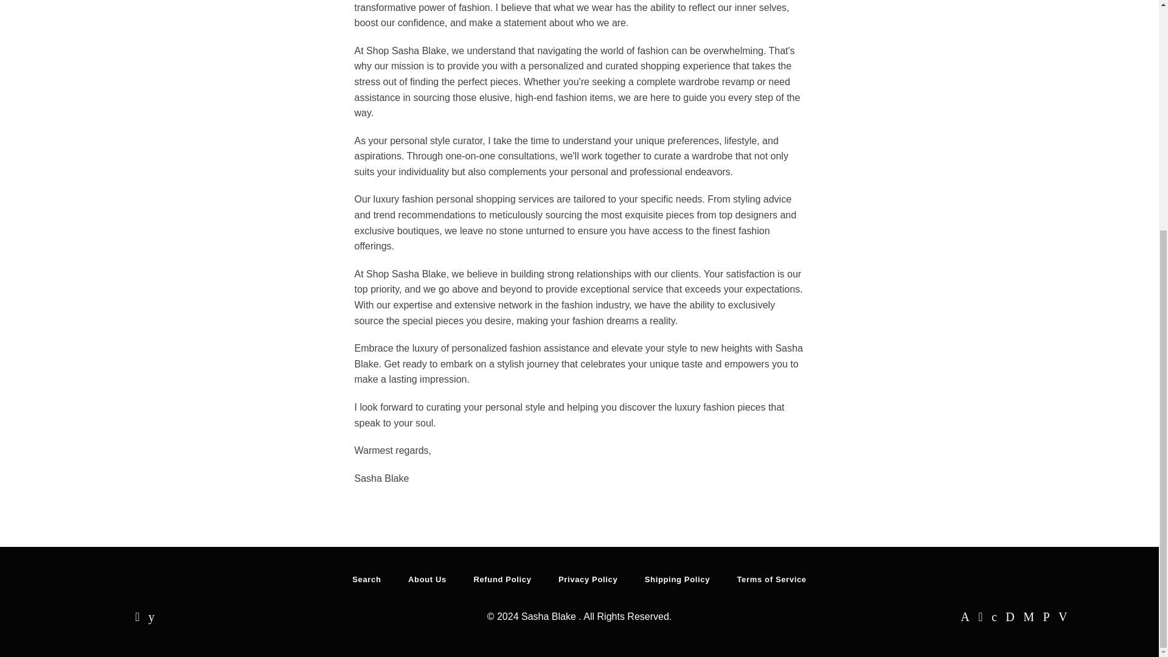  I want to click on Search, so click(366, 579).